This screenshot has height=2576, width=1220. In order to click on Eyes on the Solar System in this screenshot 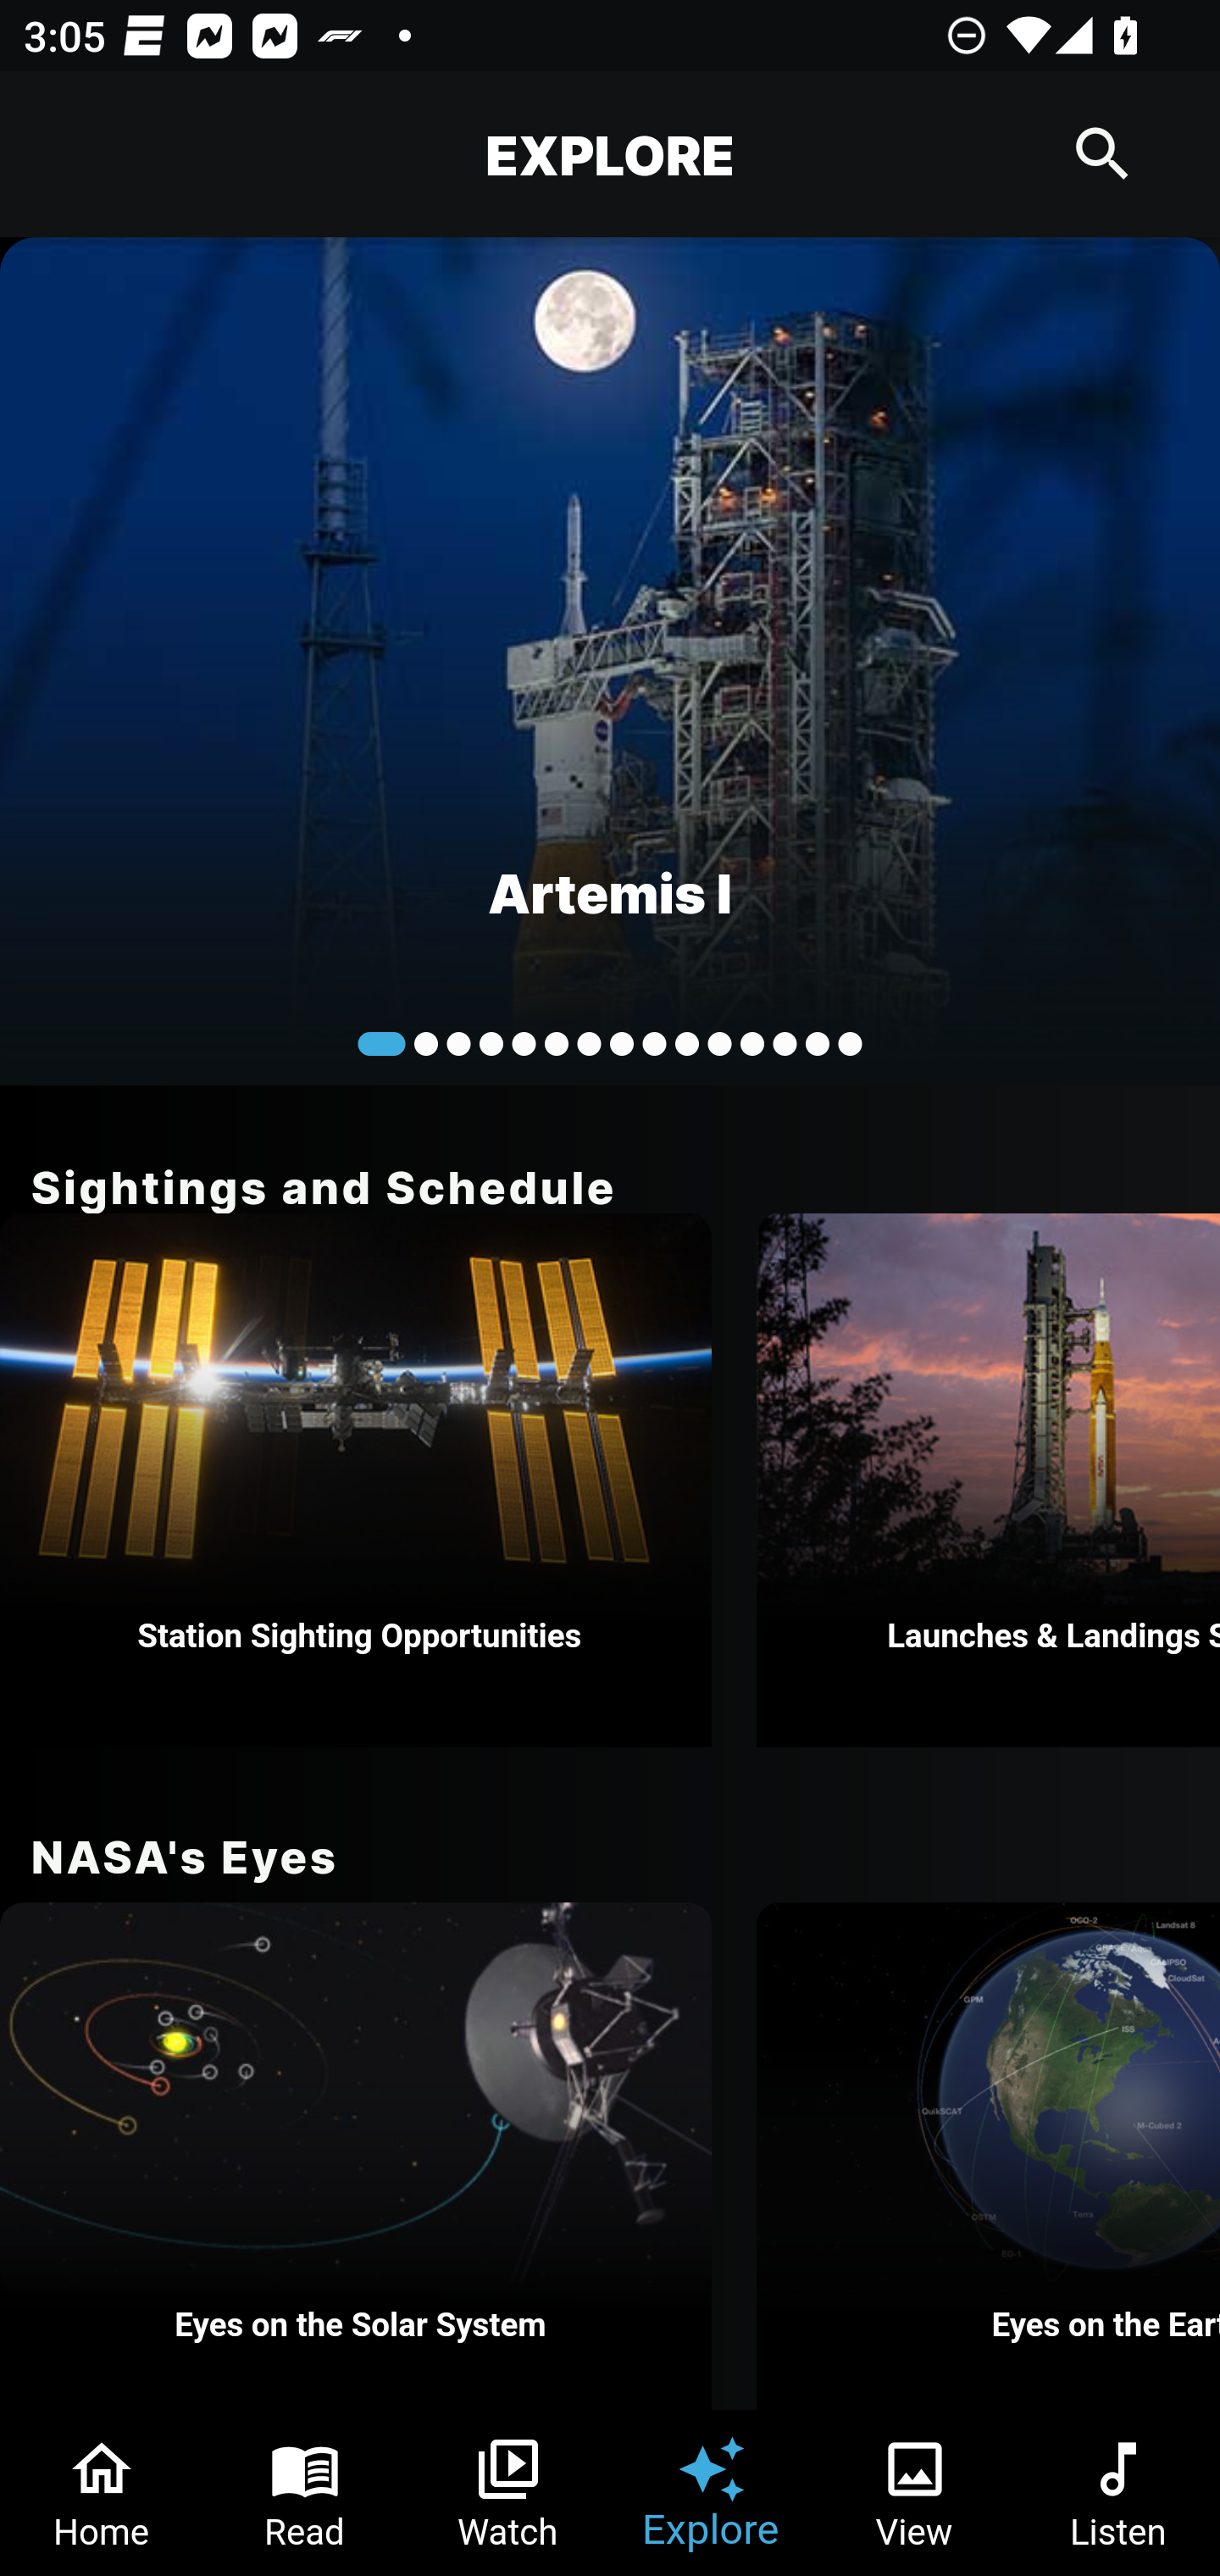, I will do `click(356, 2156)`.